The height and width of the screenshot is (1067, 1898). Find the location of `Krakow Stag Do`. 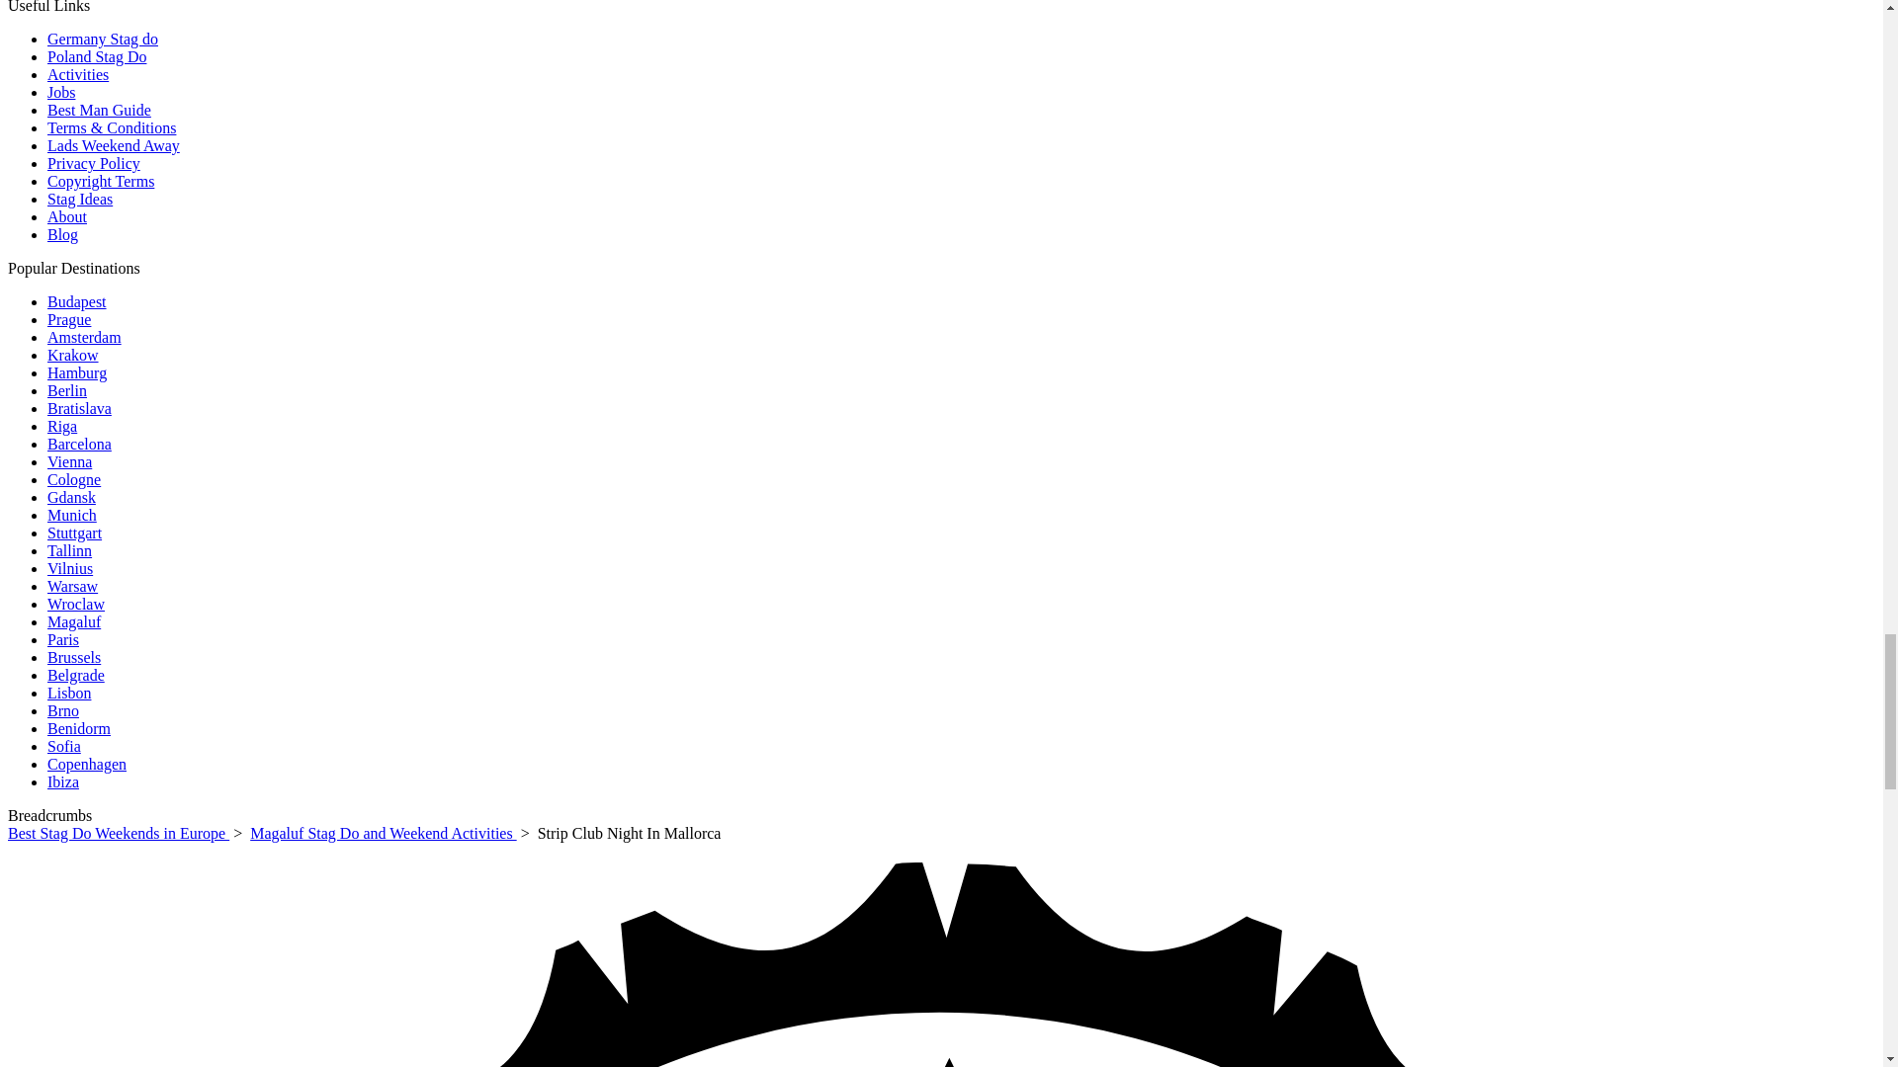

Krakow Stag Do is located at coordinates (73, 356).